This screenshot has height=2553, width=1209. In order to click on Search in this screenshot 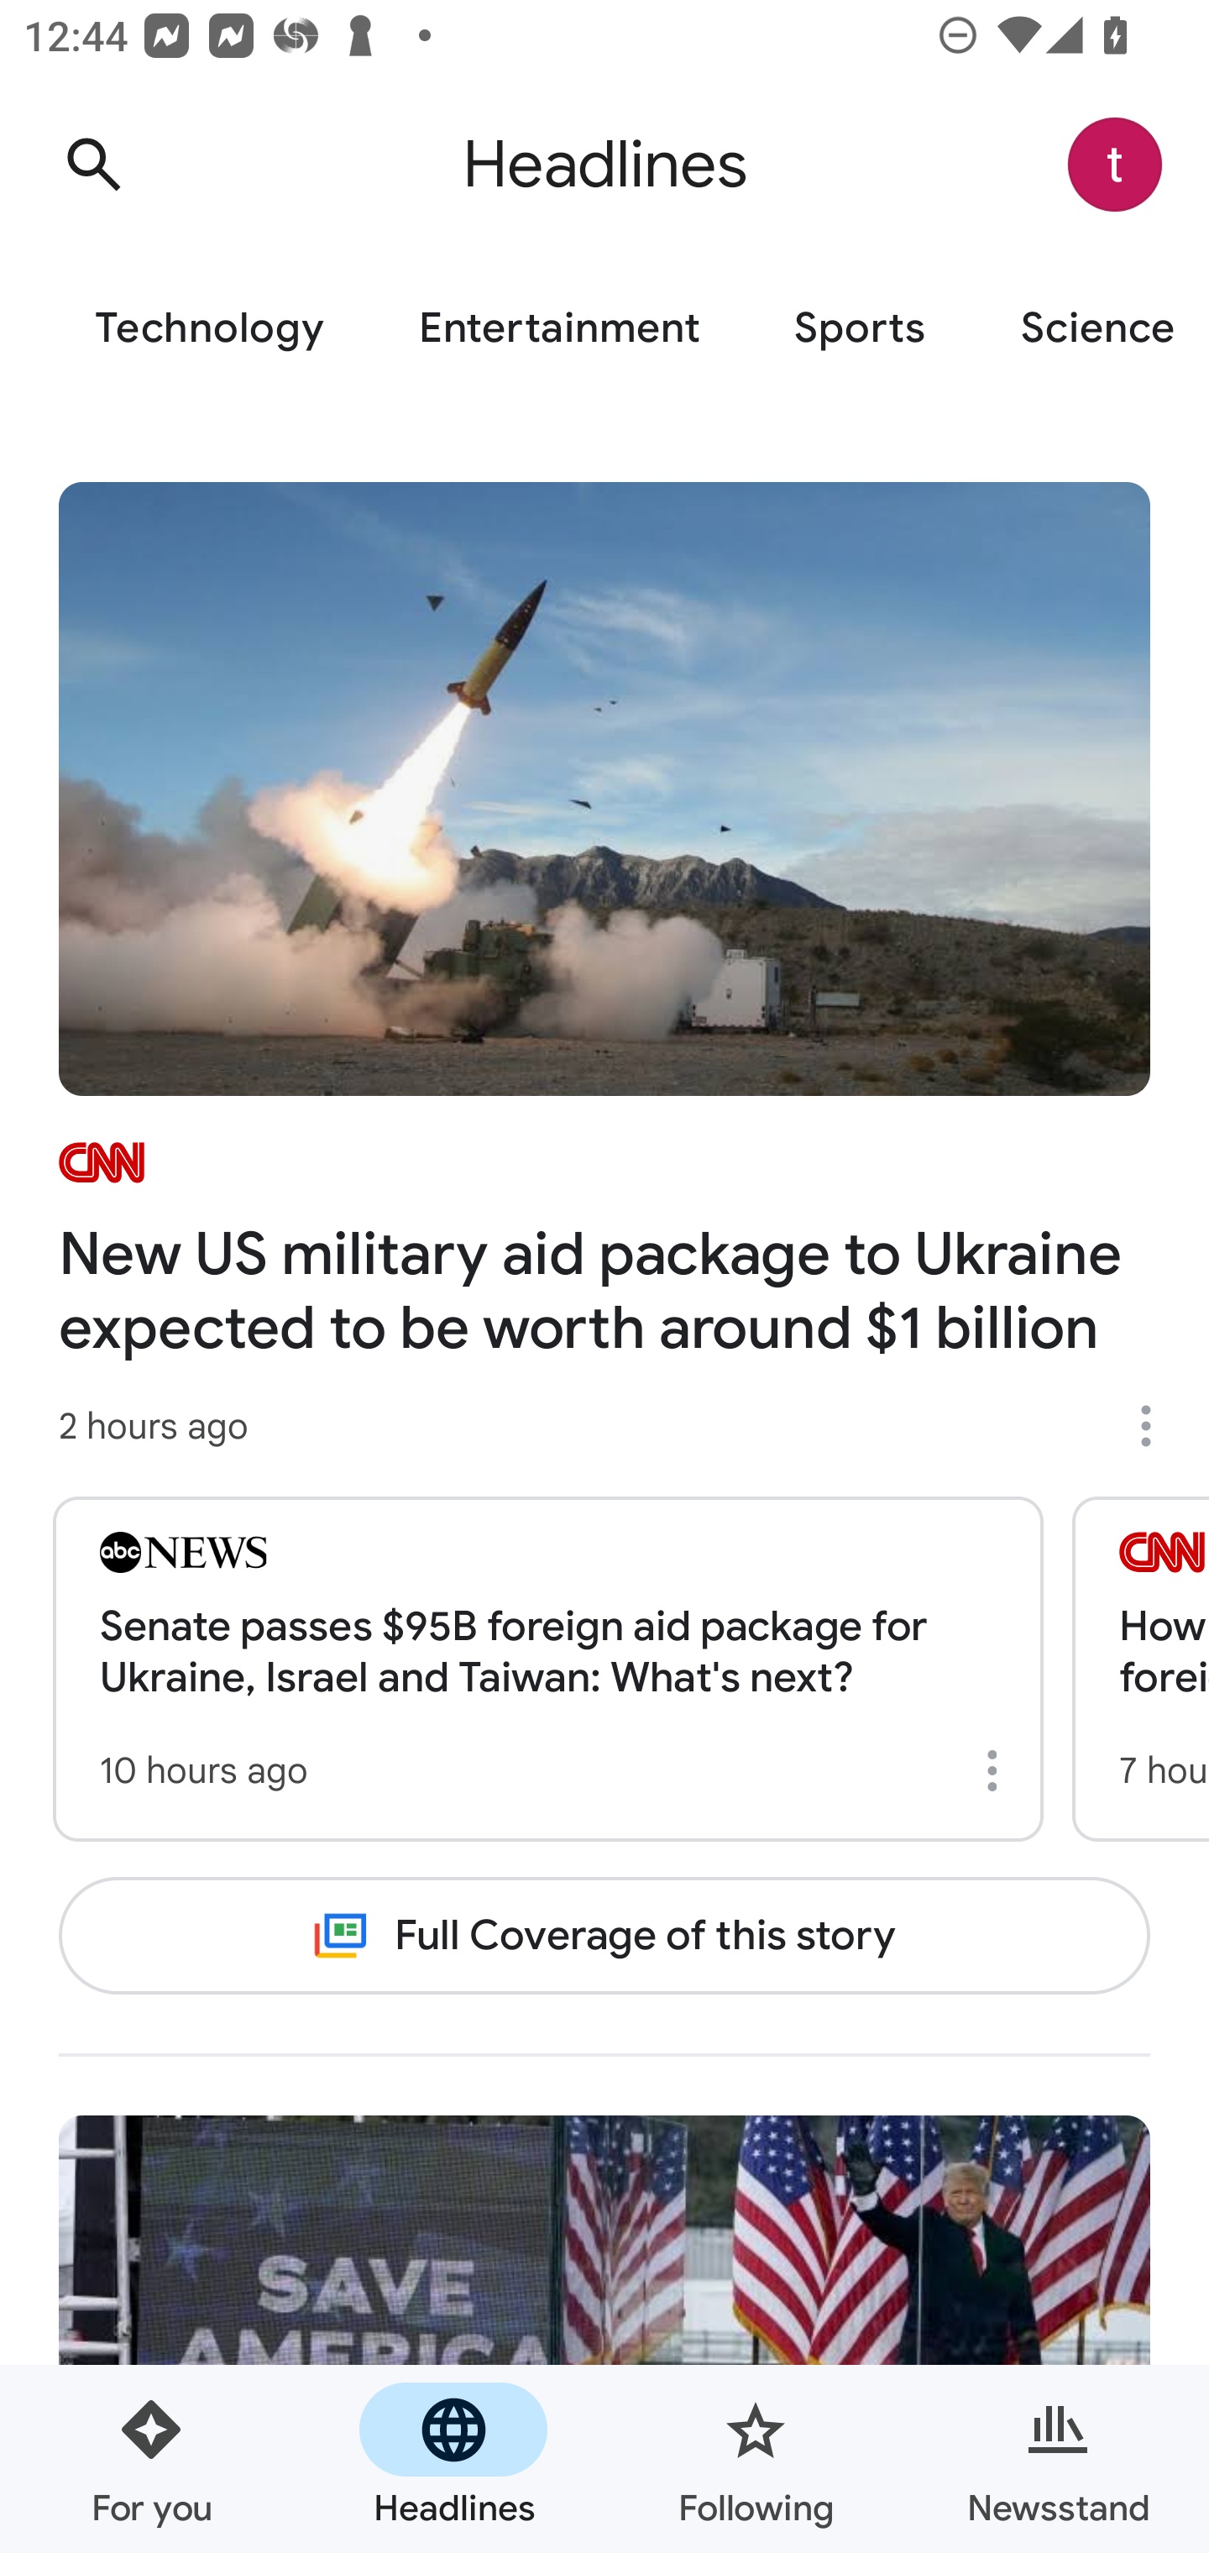, I will do `click(93, 165)`.